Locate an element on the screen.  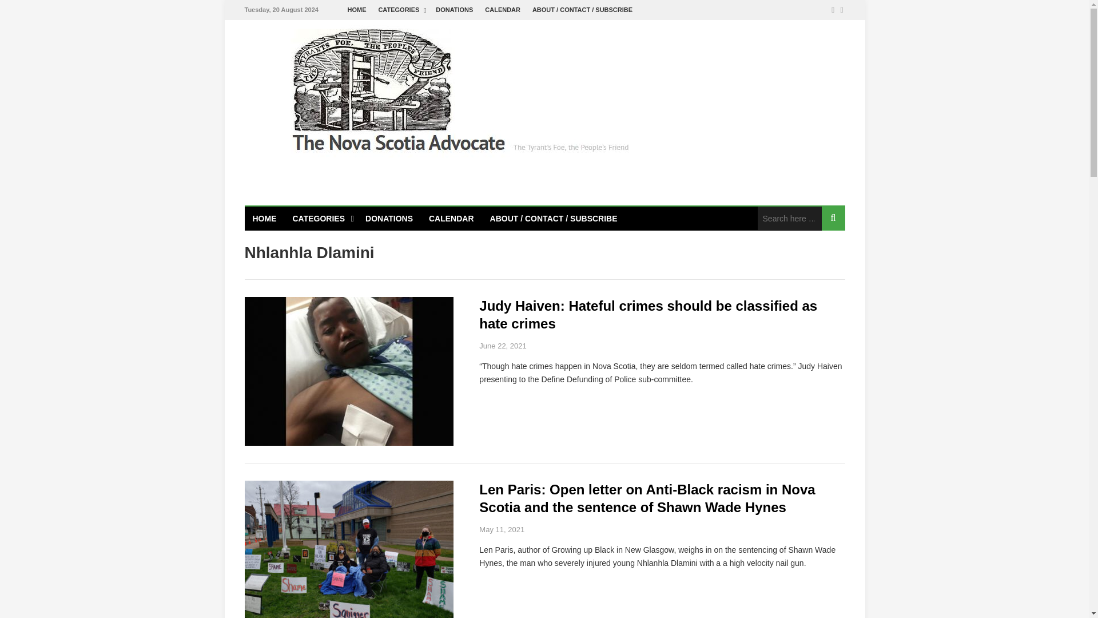
Tuesday, May 11, 2021, 9:47 am is located at coordinates (502, 530).